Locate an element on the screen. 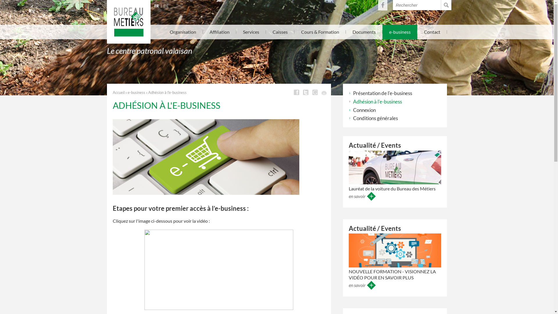  en savoir is located at coordinates (363, 196).